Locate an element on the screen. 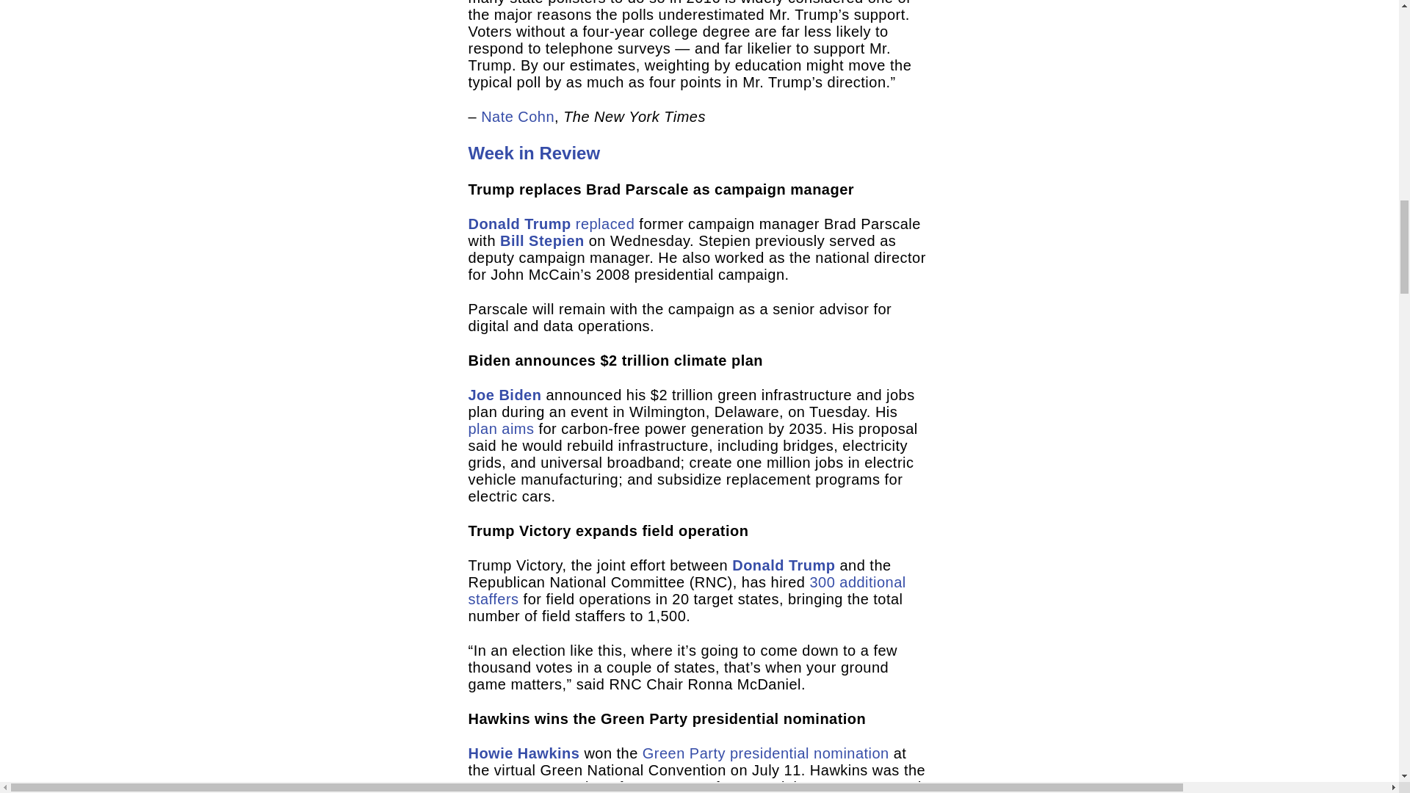 This screenshot has height=793, width=1410. Donald Trump is located at coordinates (519, 223).